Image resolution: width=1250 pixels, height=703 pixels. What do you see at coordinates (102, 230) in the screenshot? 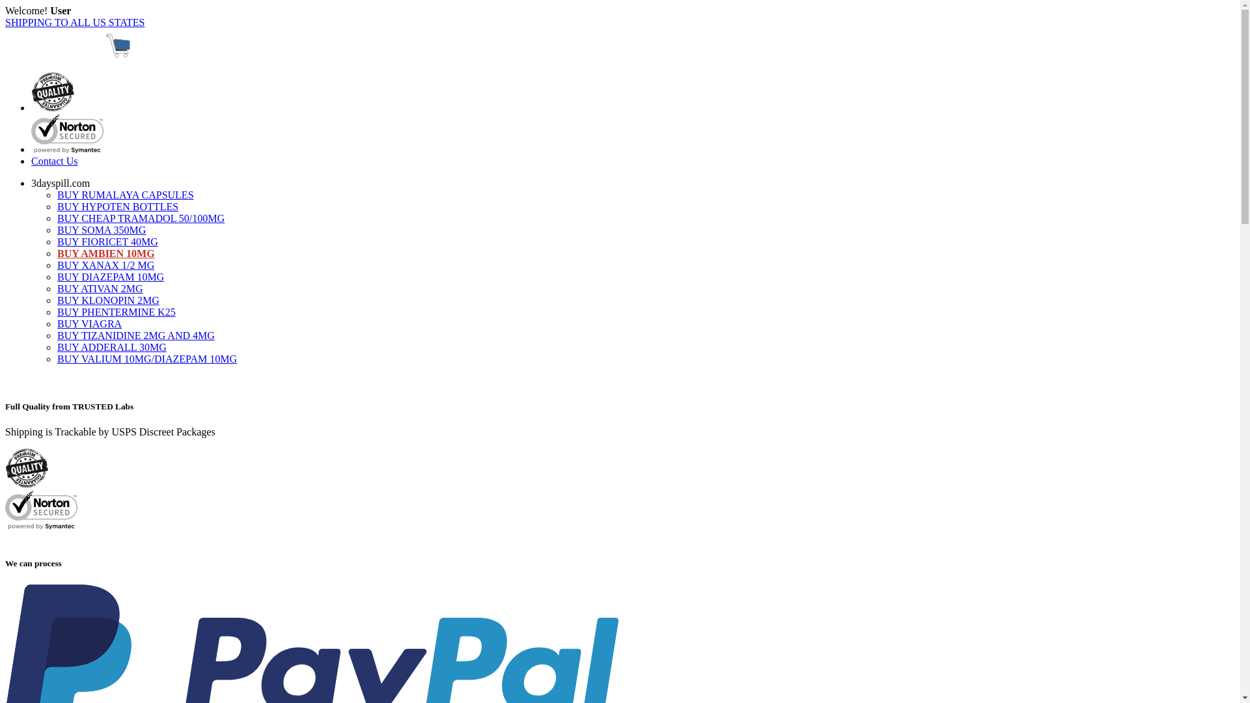
I see `BUY SOMA 350MG` at bounding box center [102, 230].